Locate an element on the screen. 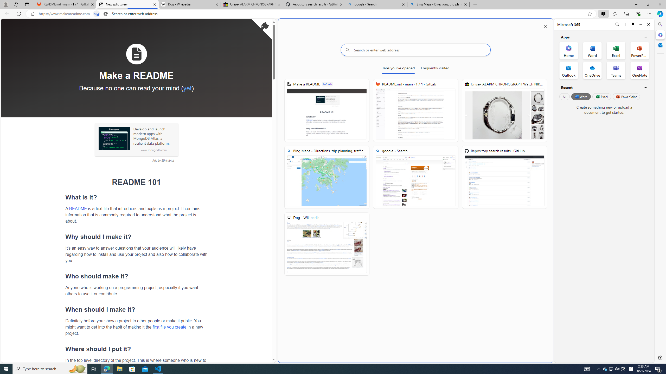  Search or enter web address is located at coordinates (416, 50).